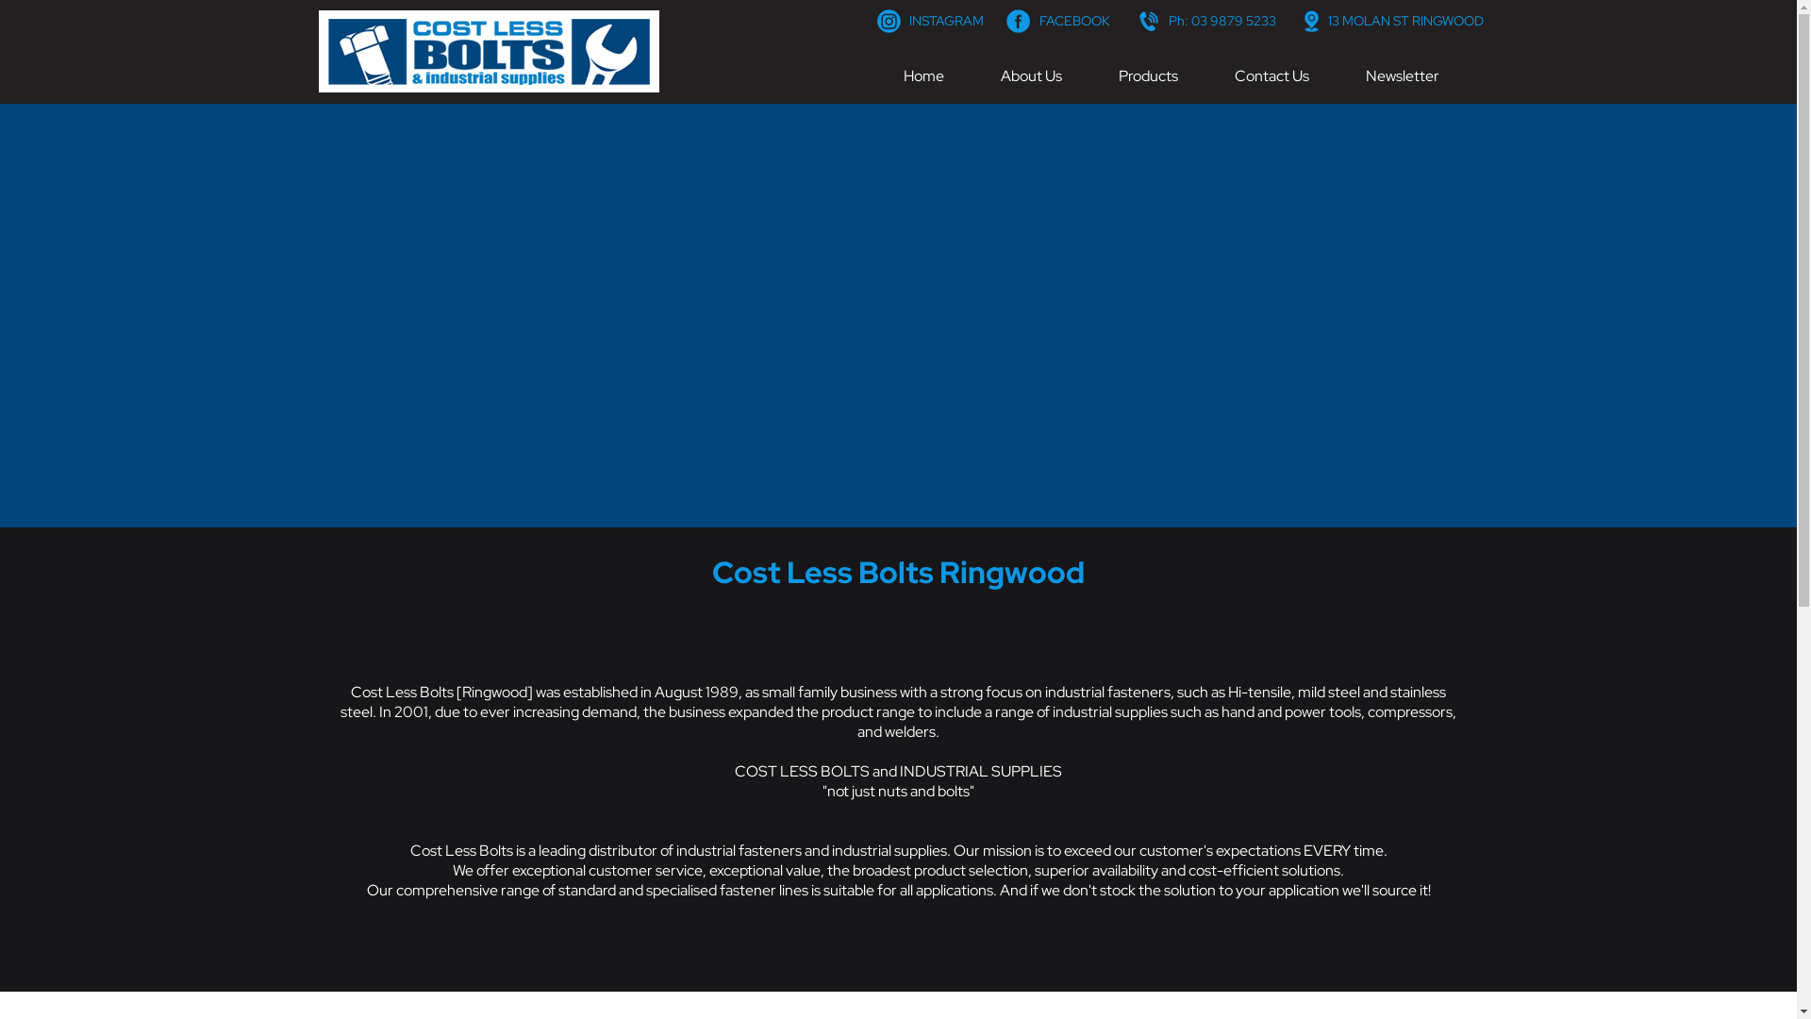 Image resolution: width=1811 pixels, height=1019 pixels. What do you see at coordinates (947, 21) in the screenshot?
I see `INSTAGRAM` at bounding box center [947, 21].